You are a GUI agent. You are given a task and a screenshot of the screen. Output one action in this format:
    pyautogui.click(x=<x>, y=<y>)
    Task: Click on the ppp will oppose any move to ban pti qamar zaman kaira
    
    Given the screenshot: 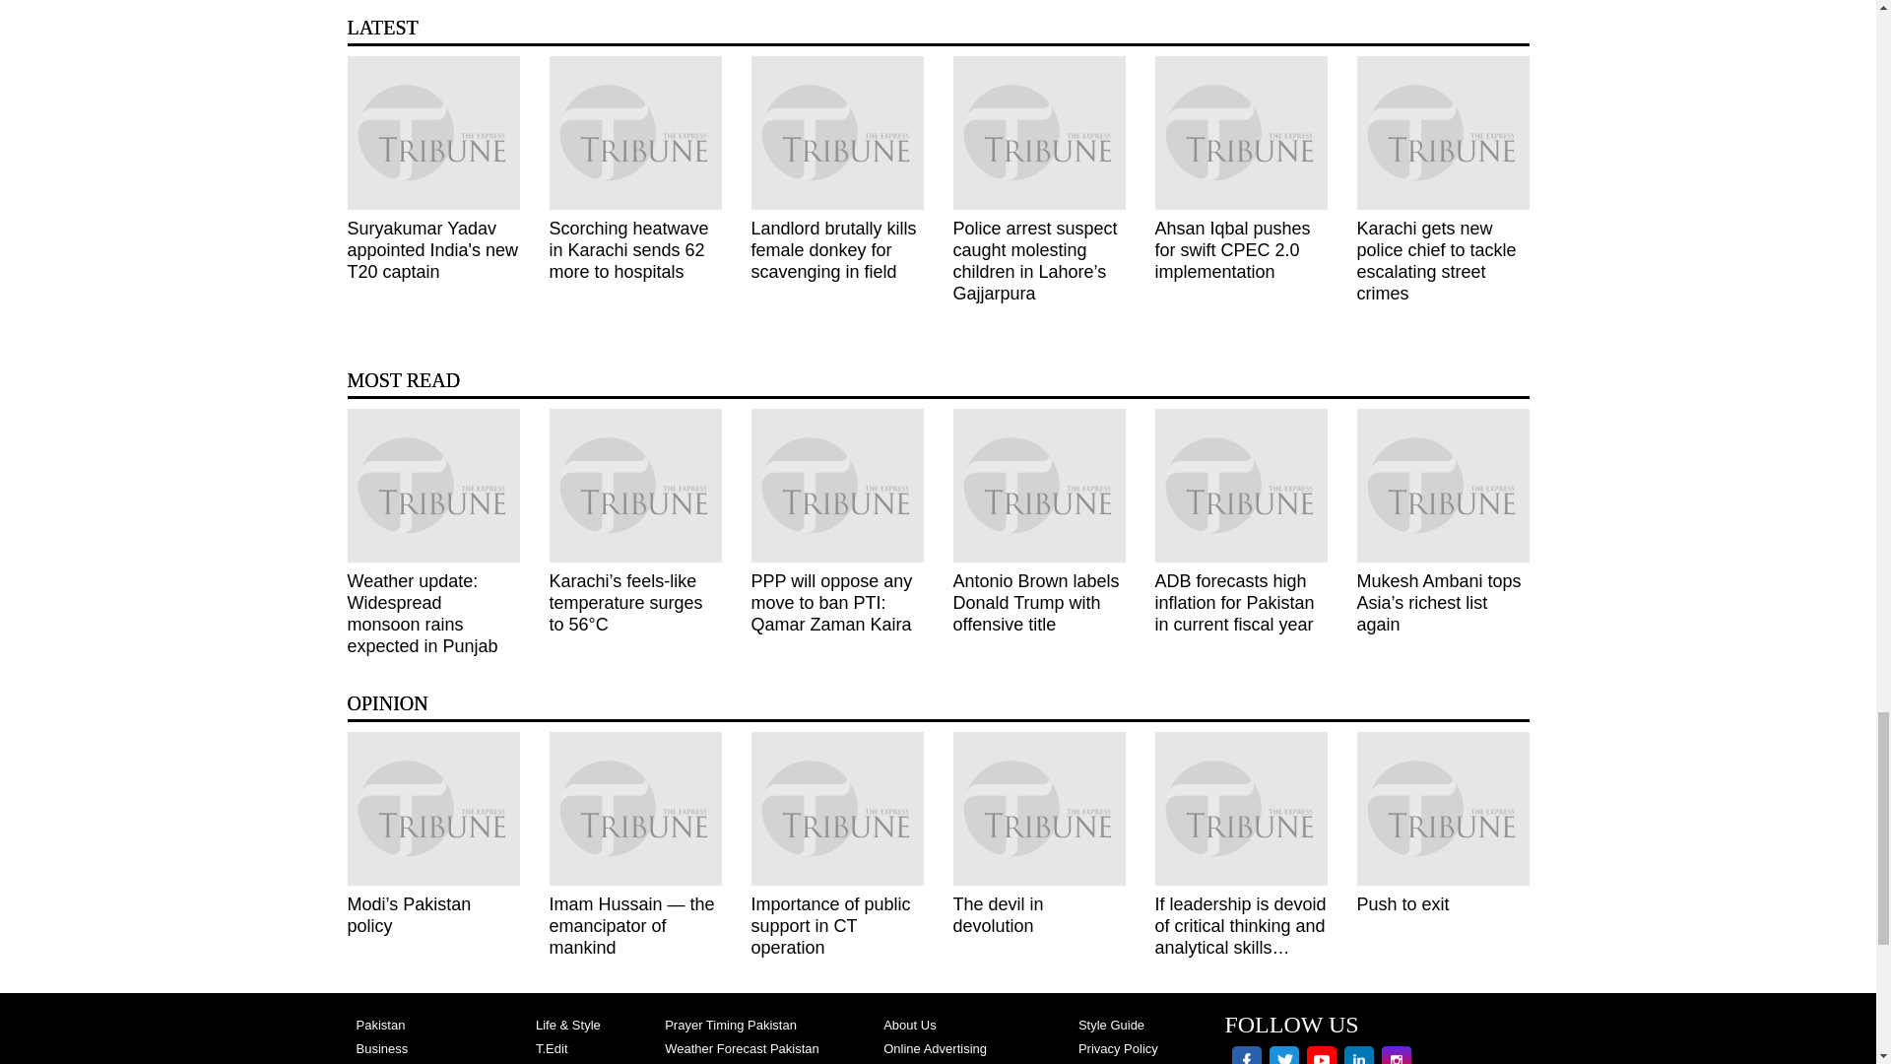 What is the action you would take?
    pyautogui.click(x=836, y=485)
    